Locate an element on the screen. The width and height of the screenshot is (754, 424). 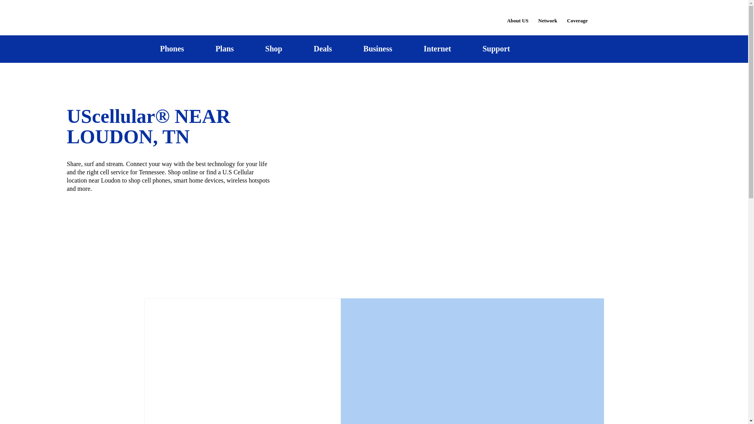
Coverage is located at coordinates (578, 15).